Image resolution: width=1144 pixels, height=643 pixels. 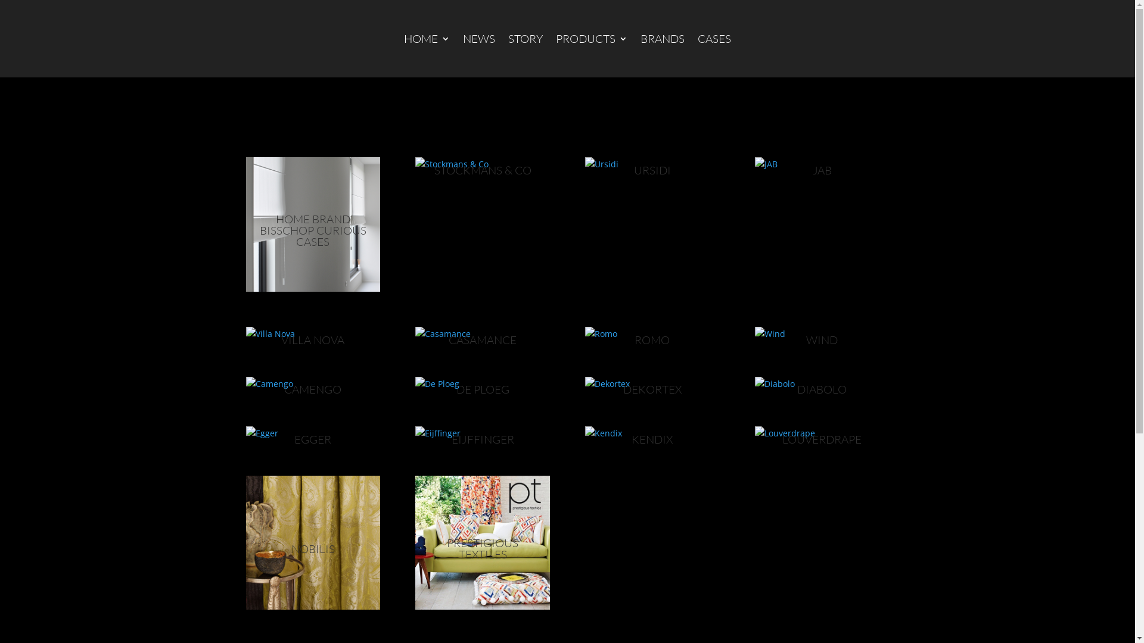 What do you see at coordinates (663, 39) in the screenshot?
I see `BRANDS` at bounding box center [663, 39].